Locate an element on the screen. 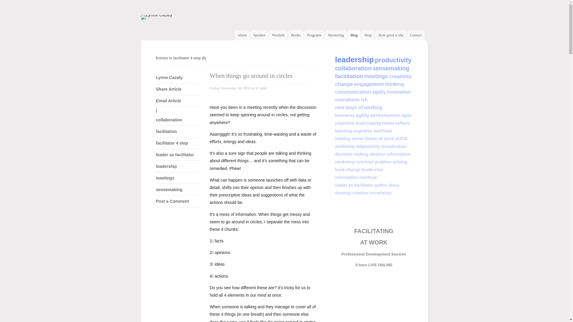 The image size is (573, 322). book is located at coordinates (340, 170).